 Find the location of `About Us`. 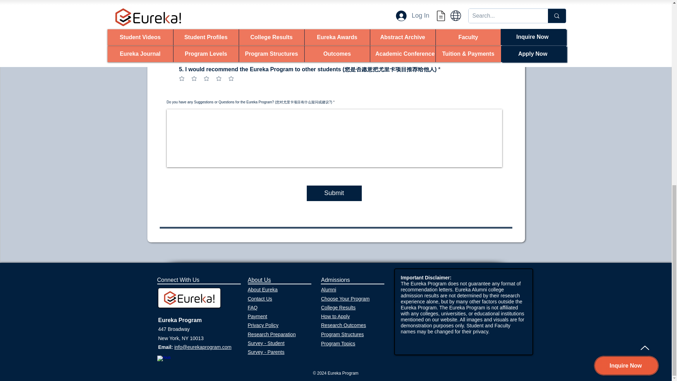

About Us is located at coordinates (259, 280).